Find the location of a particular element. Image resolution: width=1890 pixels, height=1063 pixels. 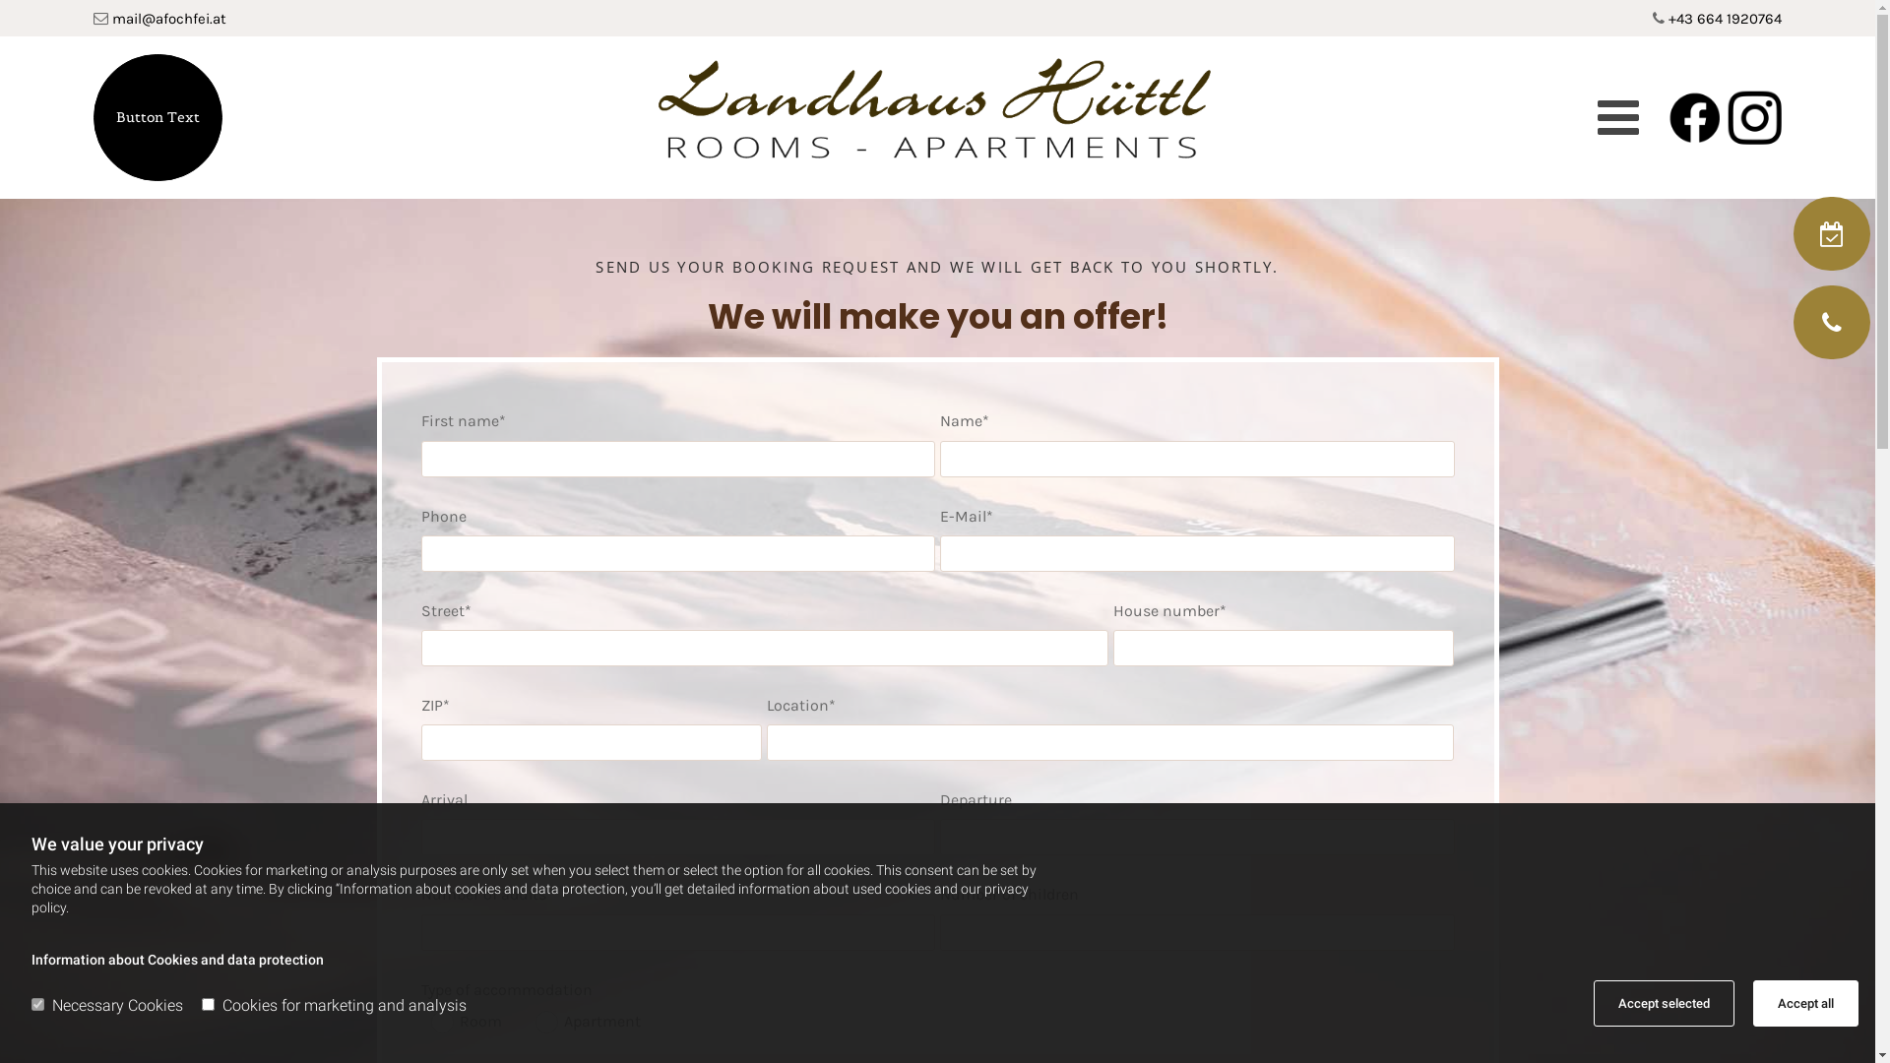

+43 664 1920764 is located at coordinates (1725, 19).